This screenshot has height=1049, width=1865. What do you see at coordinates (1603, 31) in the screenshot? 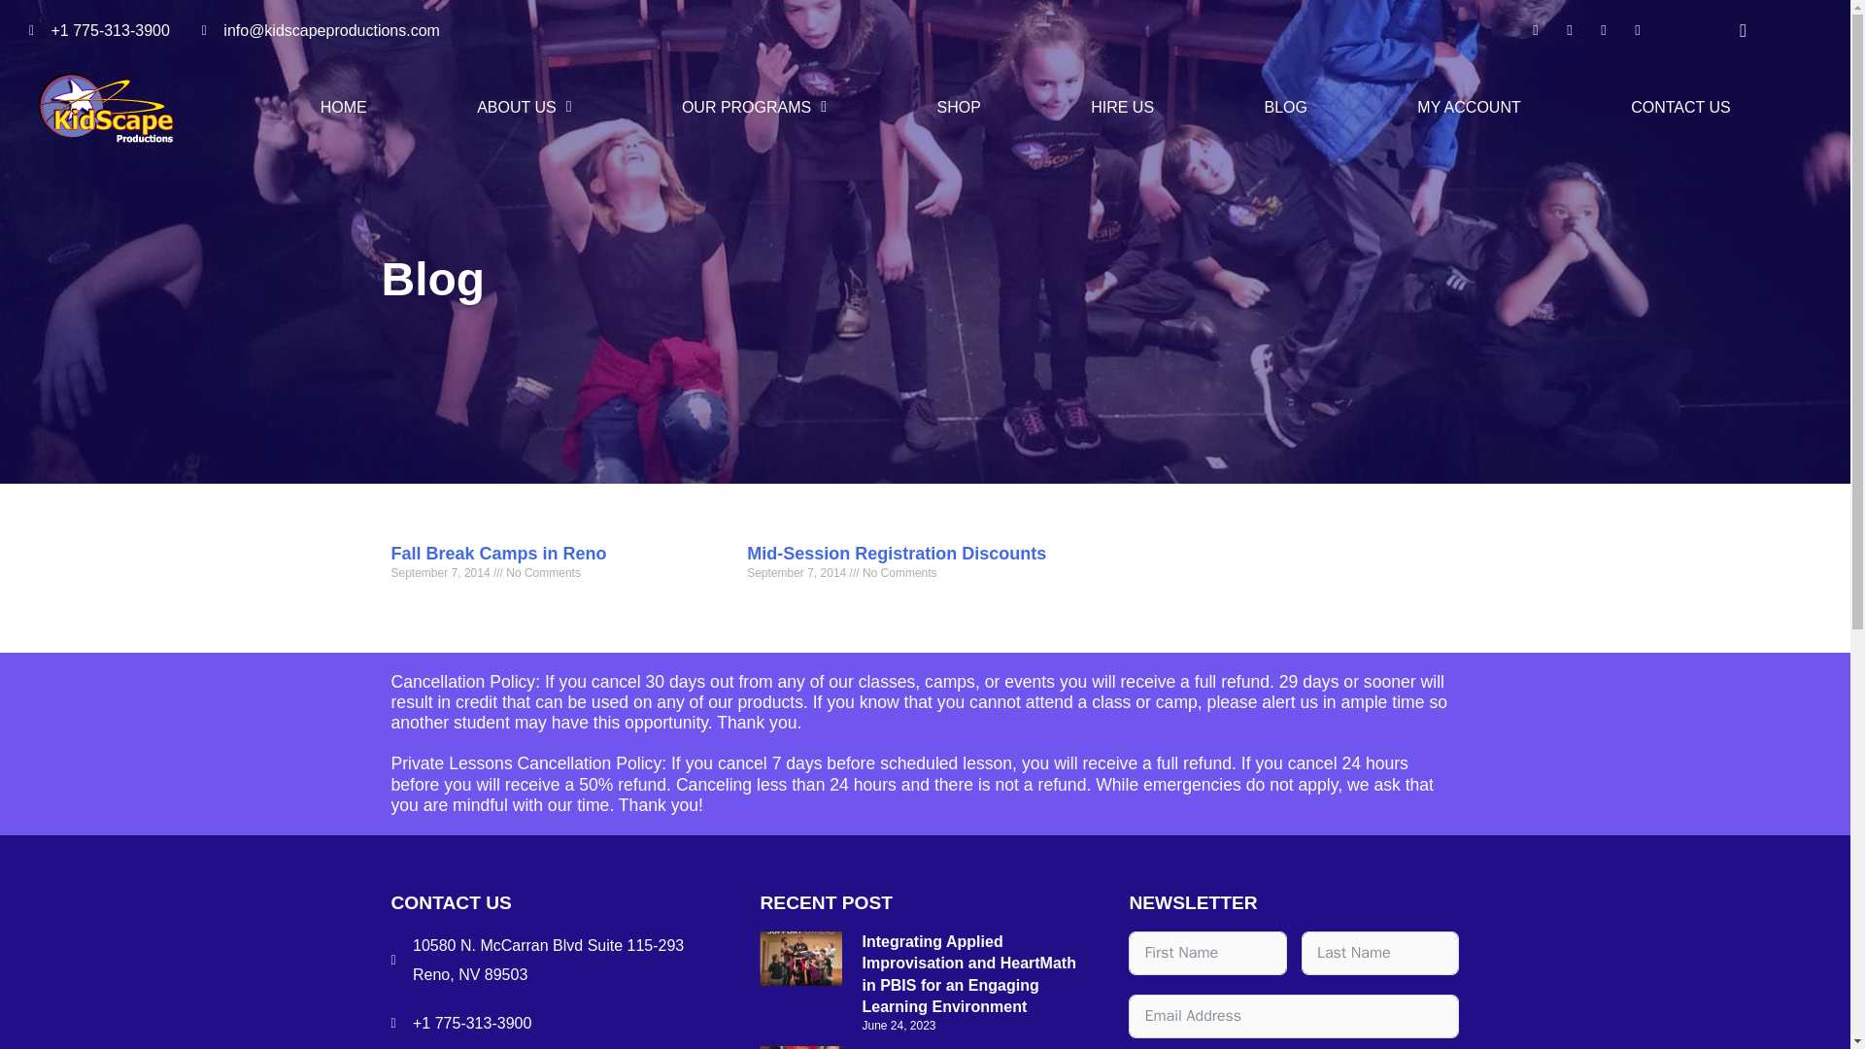
I see `Youtube` at bounding box center [1603, 31].